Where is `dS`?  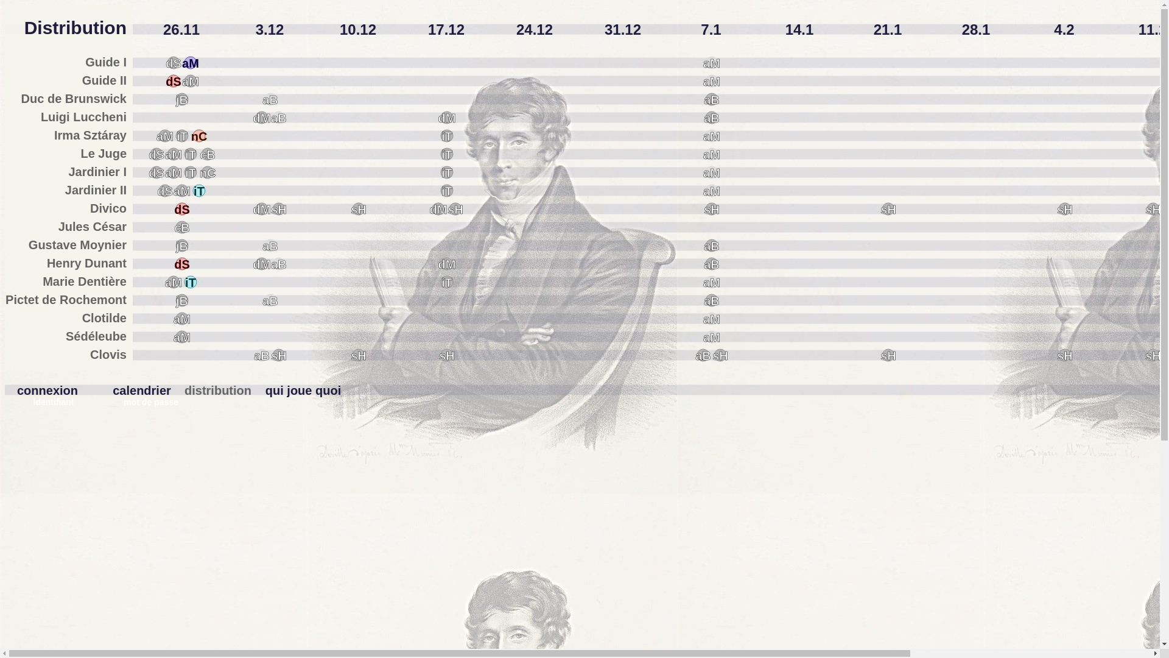 dS is located at coordinates (174, 82).